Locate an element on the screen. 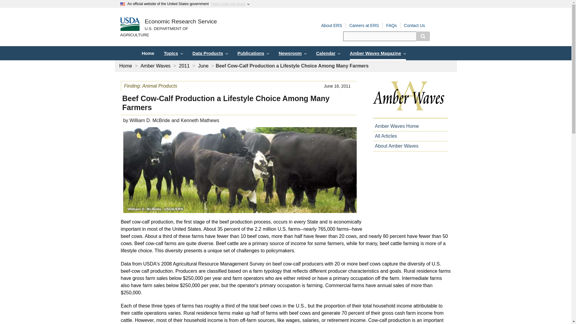 The width and height of the screenshot is (576, 324). Amber Waves home is located at coordinates (410, 100).